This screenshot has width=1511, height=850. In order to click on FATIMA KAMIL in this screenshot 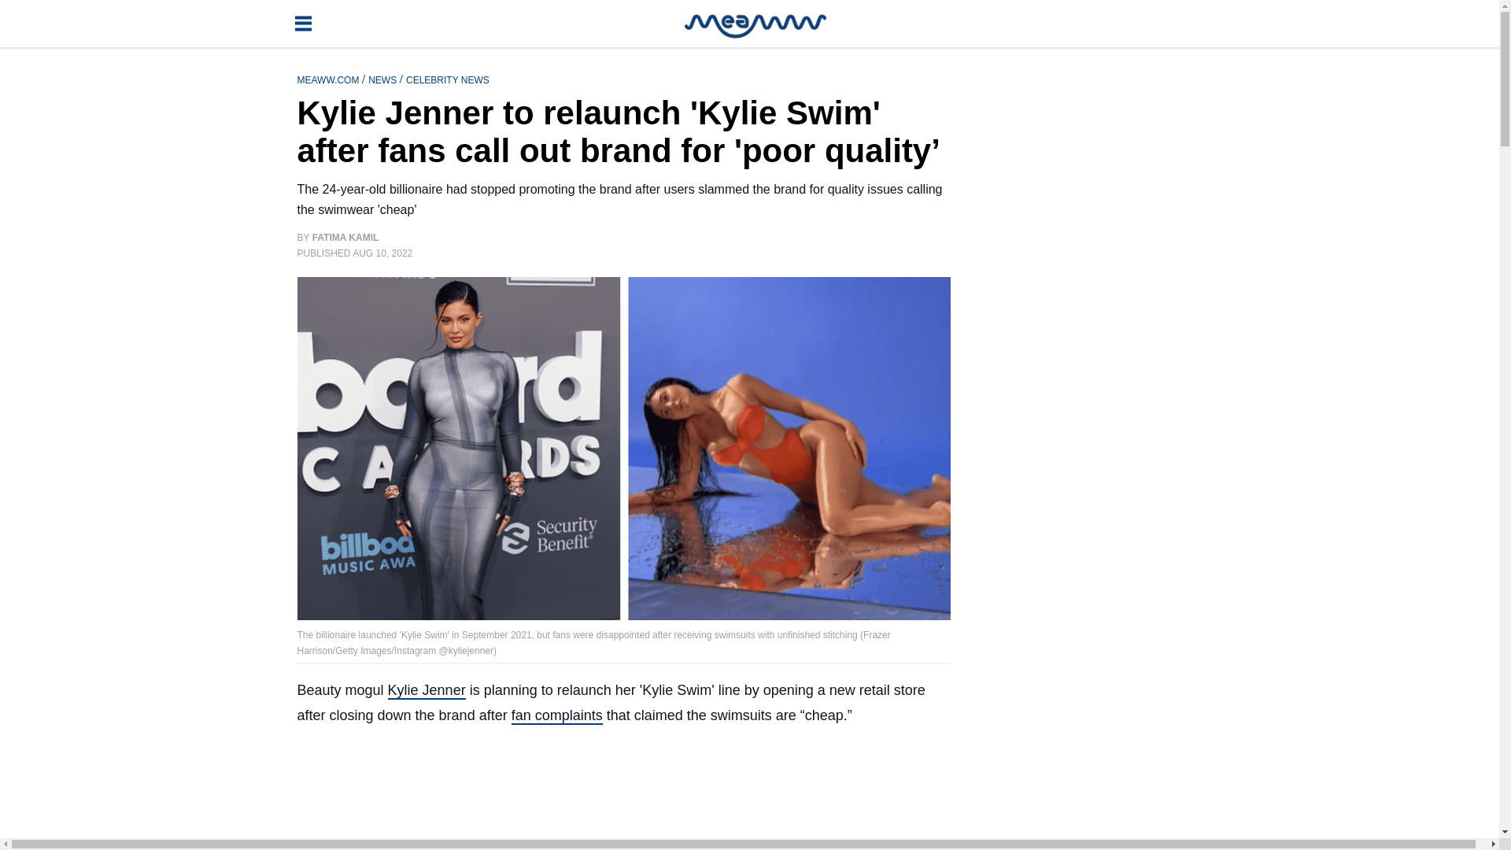, I will do `click(345, 237)`.